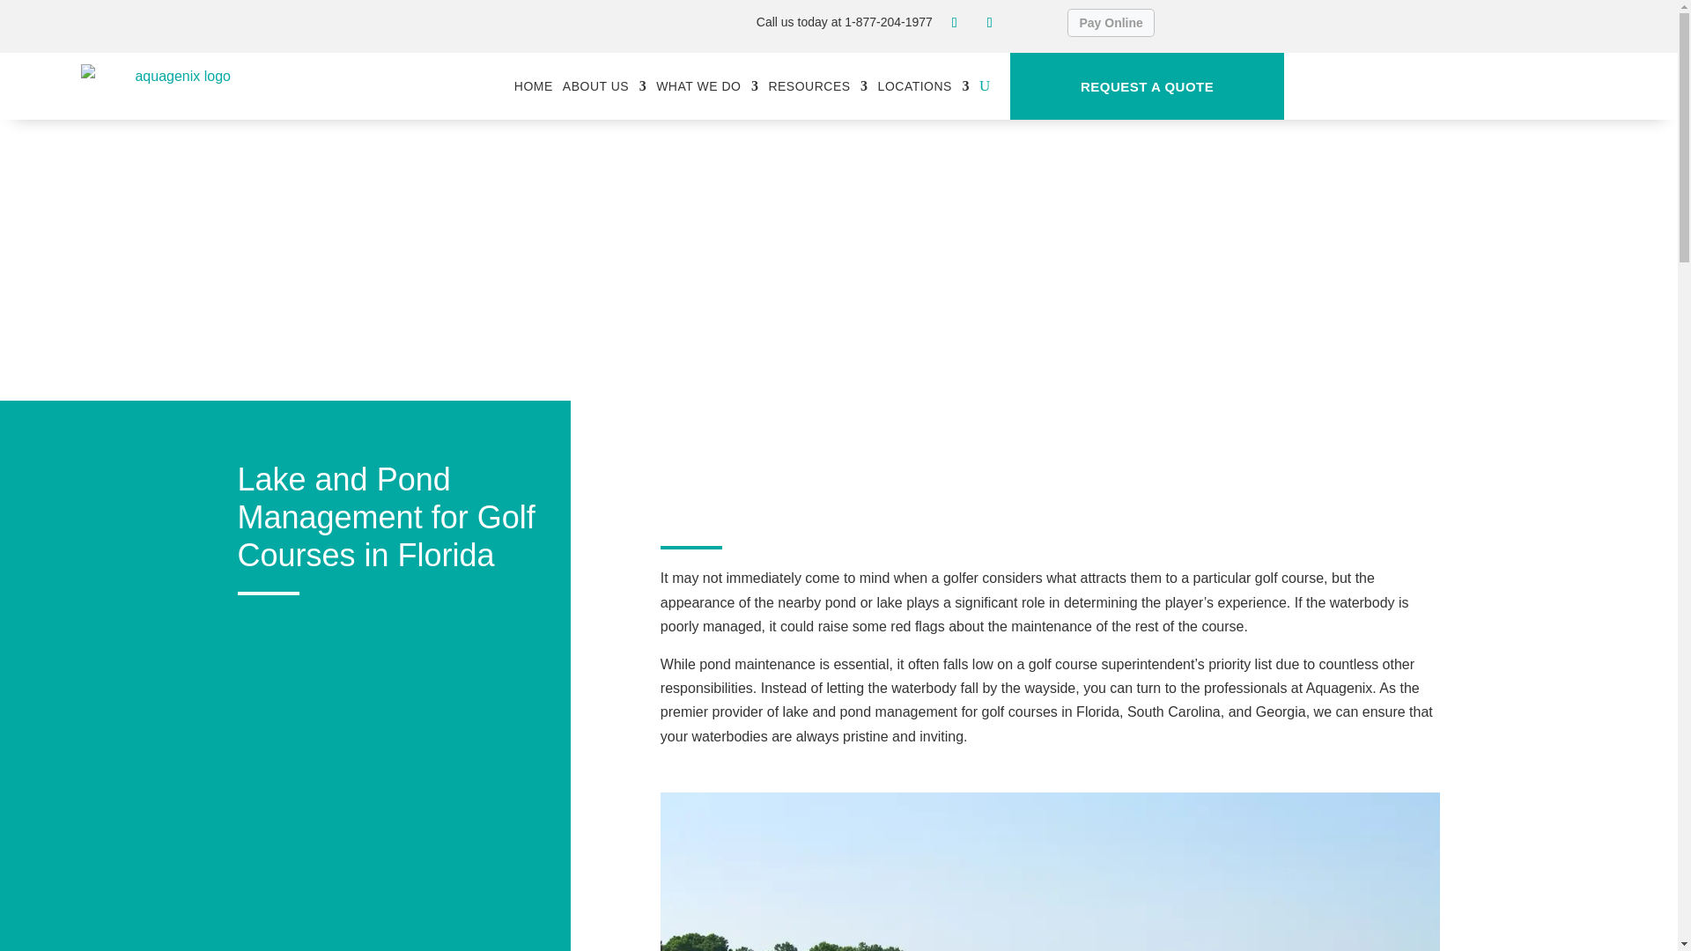  What do you see at coordinates (923, 86) in the screenshot?
I see `LOCATIONS` at bounding box center [923, 86].